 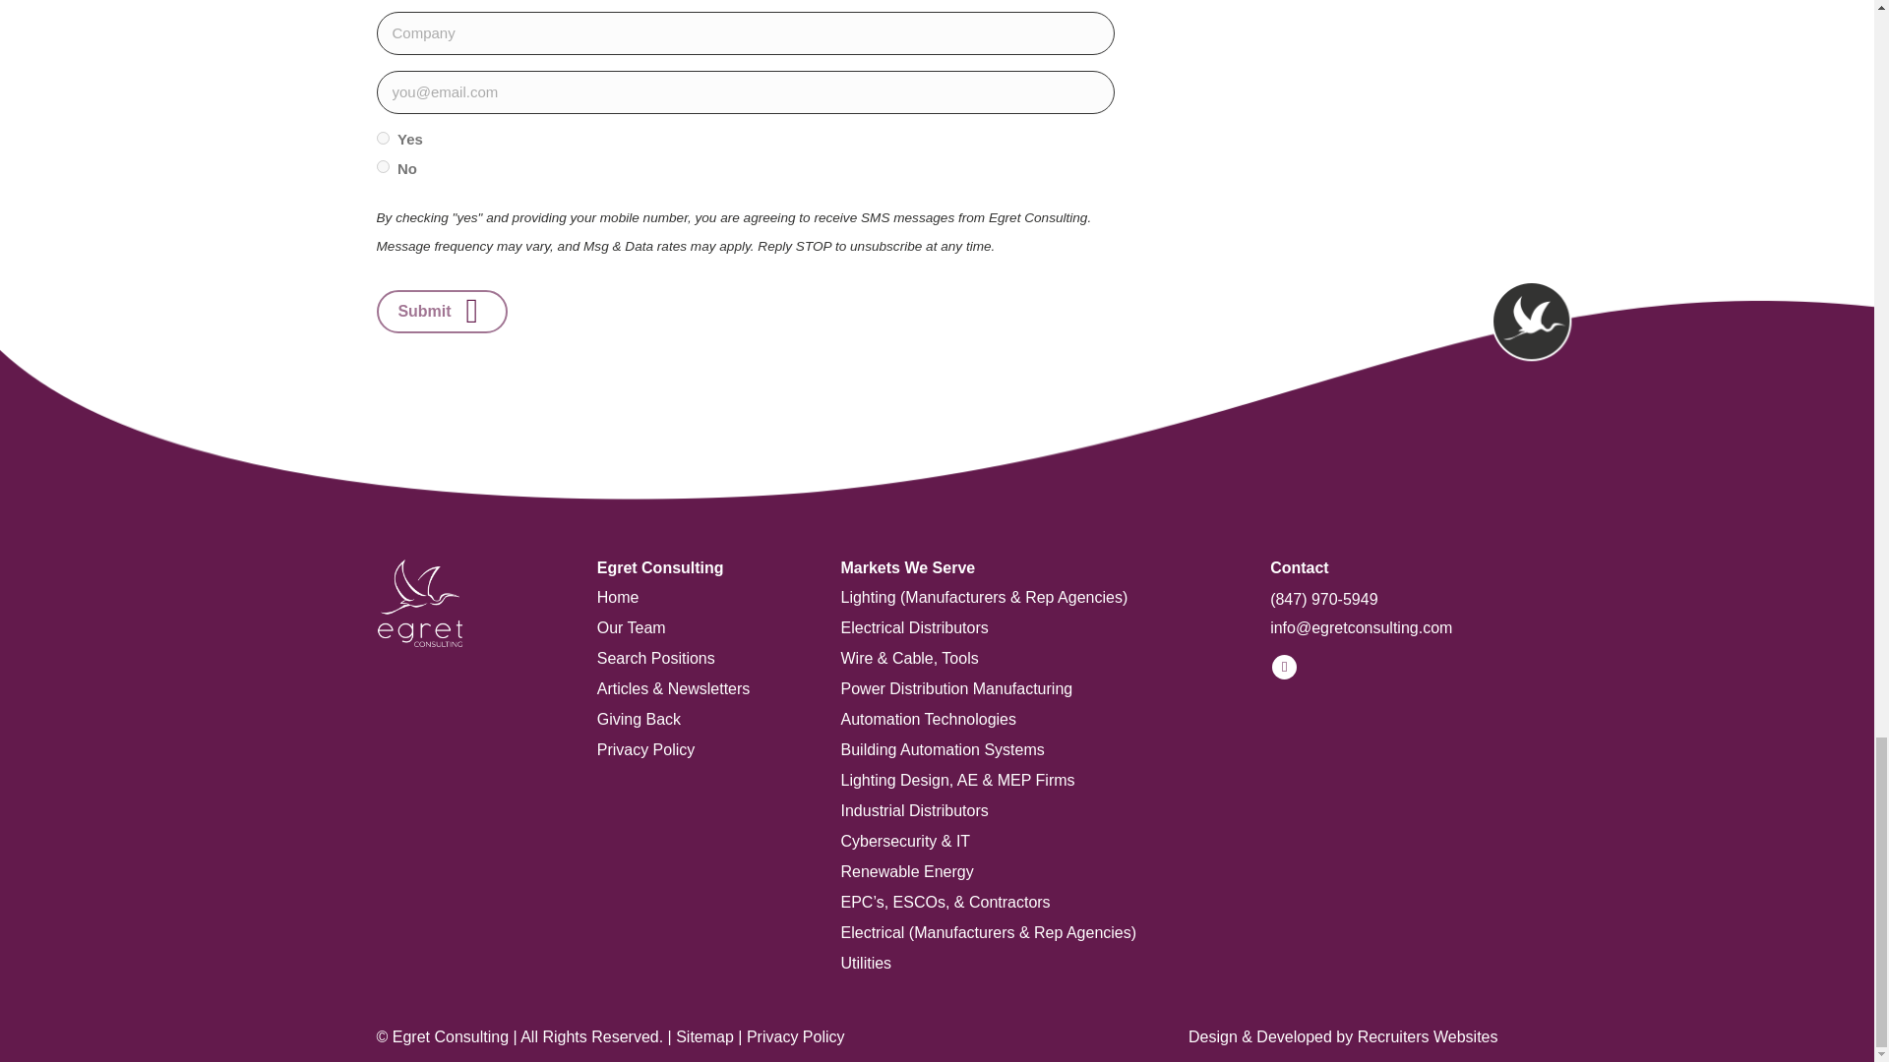 What do you see at coordinates (1035, 682) in the screenshot?
I see `Power Distribution Manufacturing` at bounding box center [1035, 682].